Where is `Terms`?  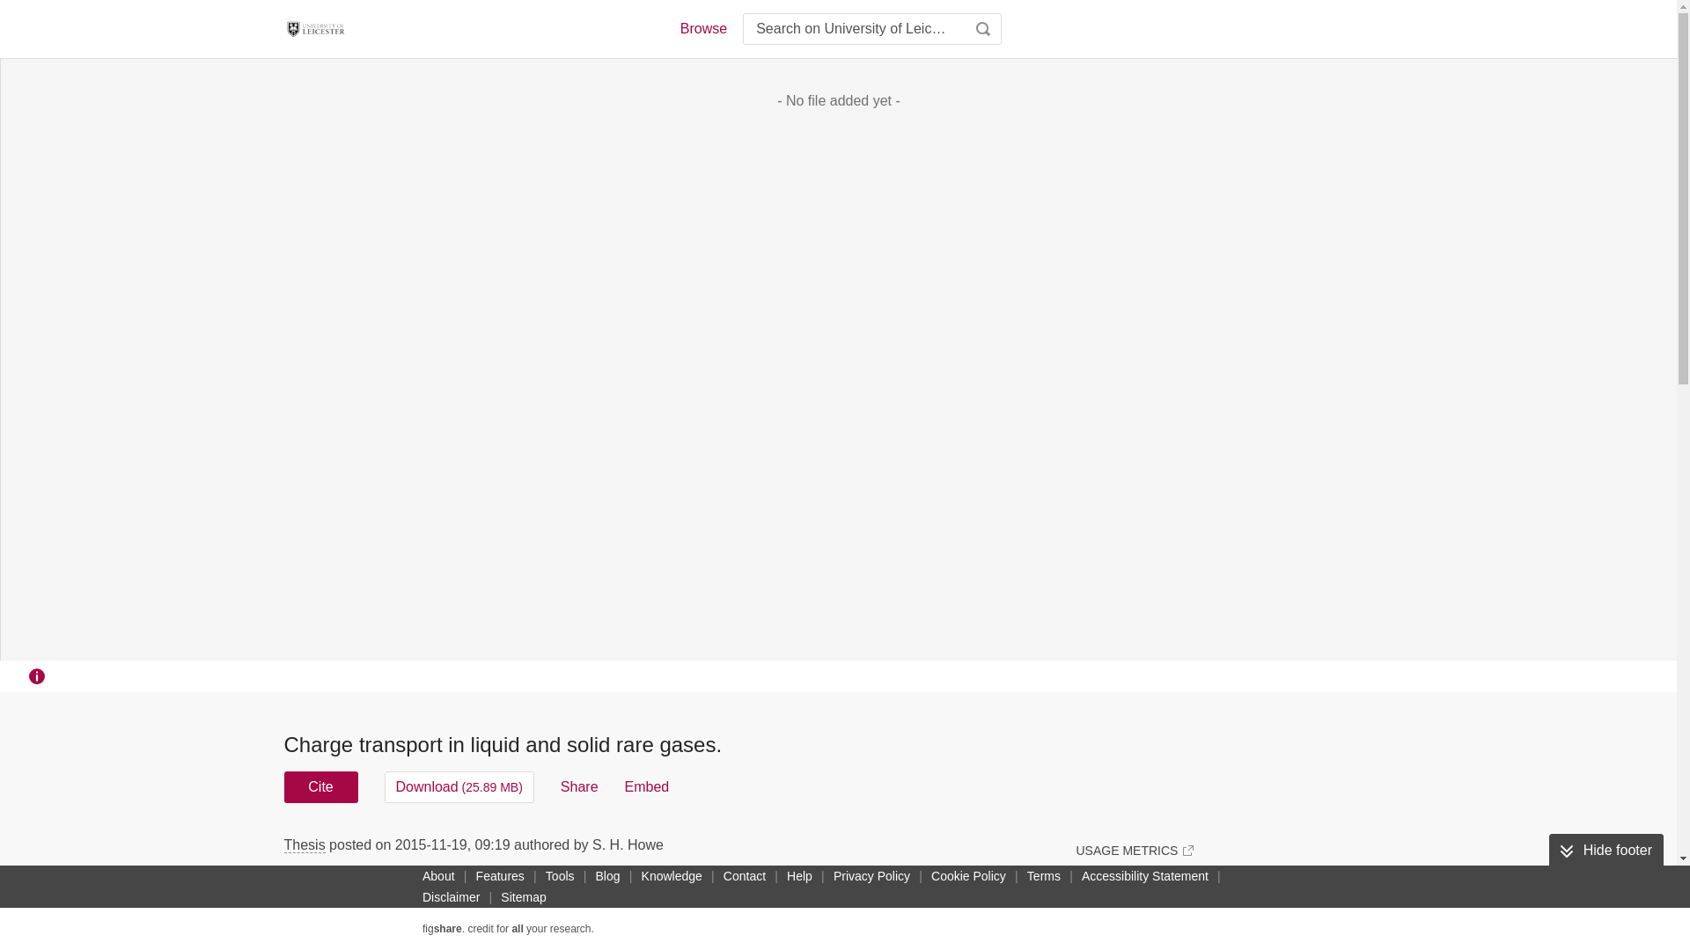
Terms is located at coordinates (1044, 875).